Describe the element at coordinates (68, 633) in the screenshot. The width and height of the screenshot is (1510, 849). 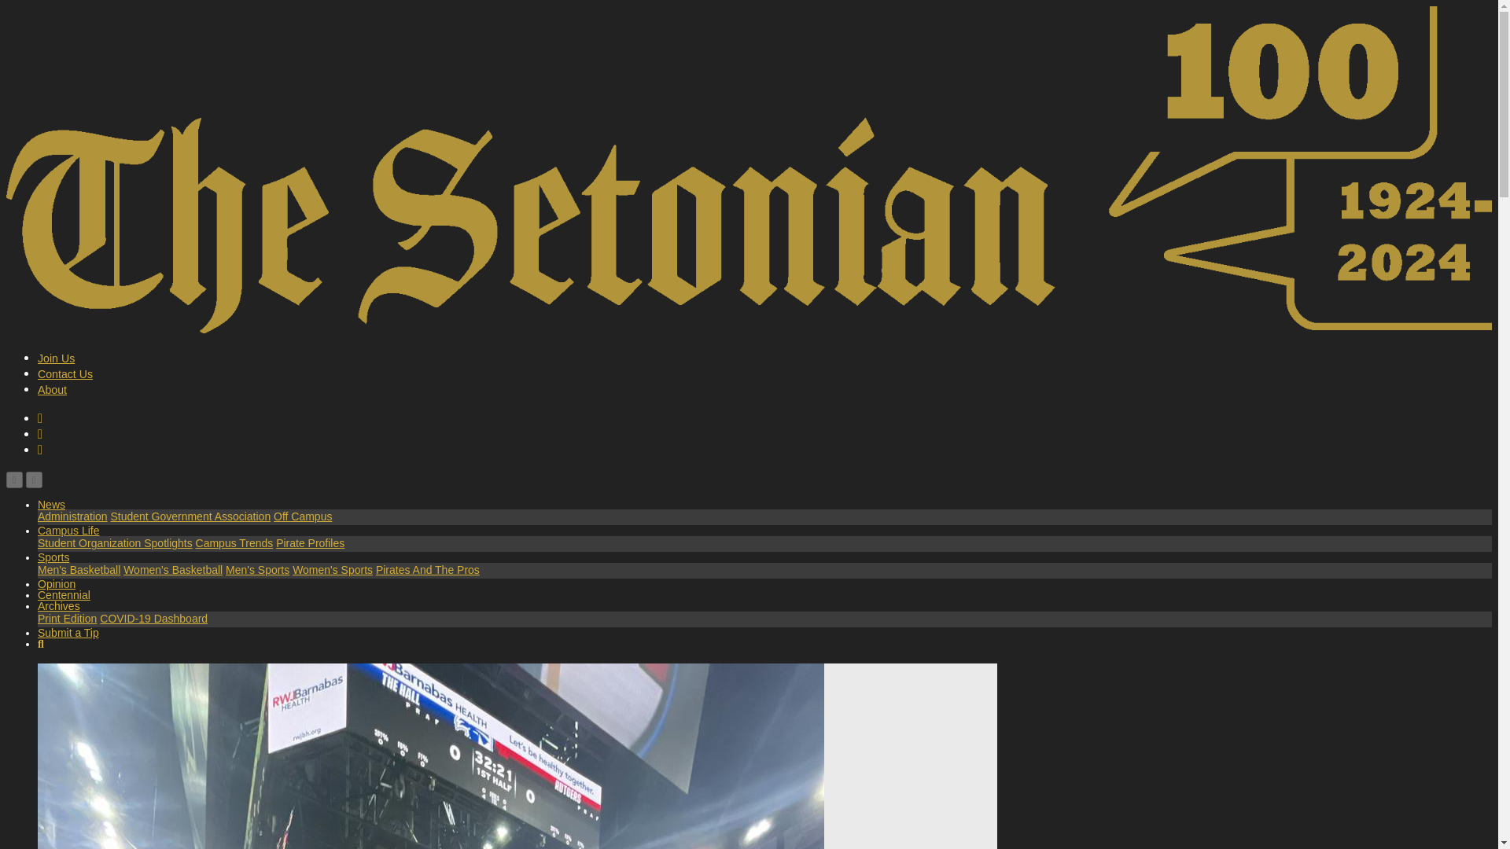
I see `Submit a Tip` at that location.